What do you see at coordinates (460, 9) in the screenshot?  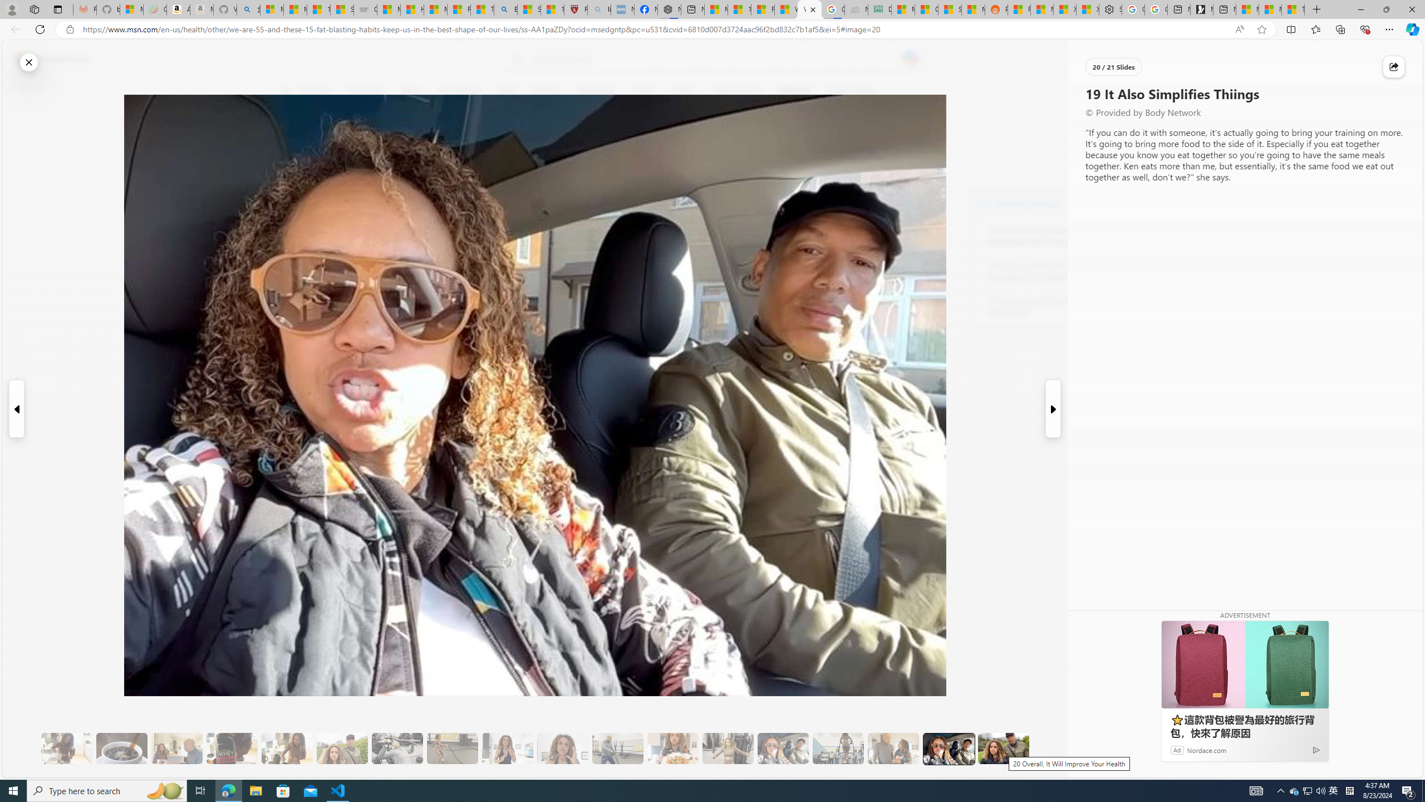 I see `Recipes - MSN` at bounding box center [460, 9].